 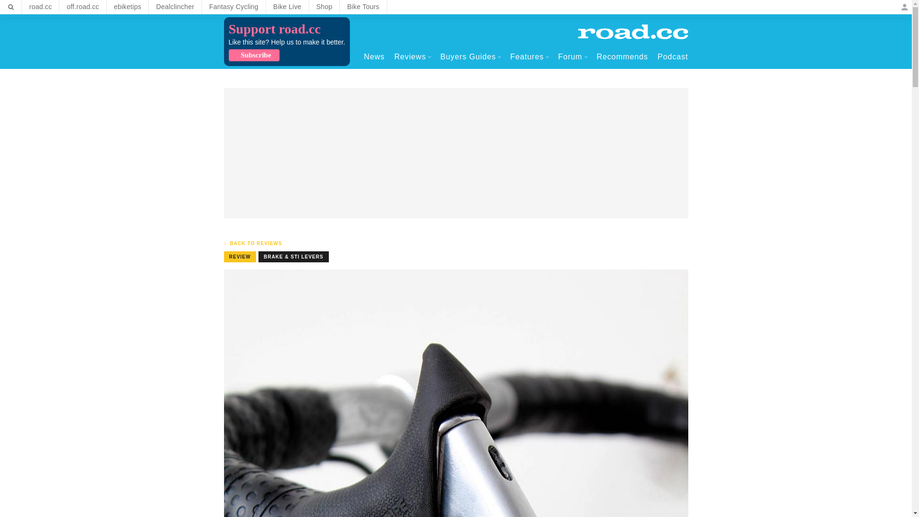 I want to click on road.cc, so click(x=40, y=7).